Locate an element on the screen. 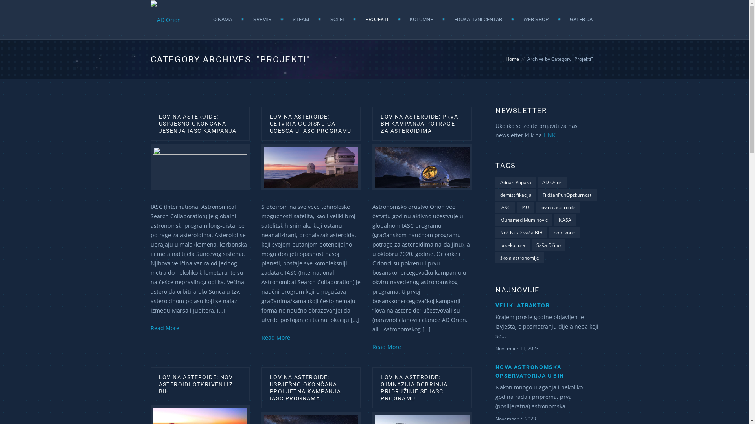 This screenshot has width=755, height=424. lov na asteroide is located at coordinates (558, 207).